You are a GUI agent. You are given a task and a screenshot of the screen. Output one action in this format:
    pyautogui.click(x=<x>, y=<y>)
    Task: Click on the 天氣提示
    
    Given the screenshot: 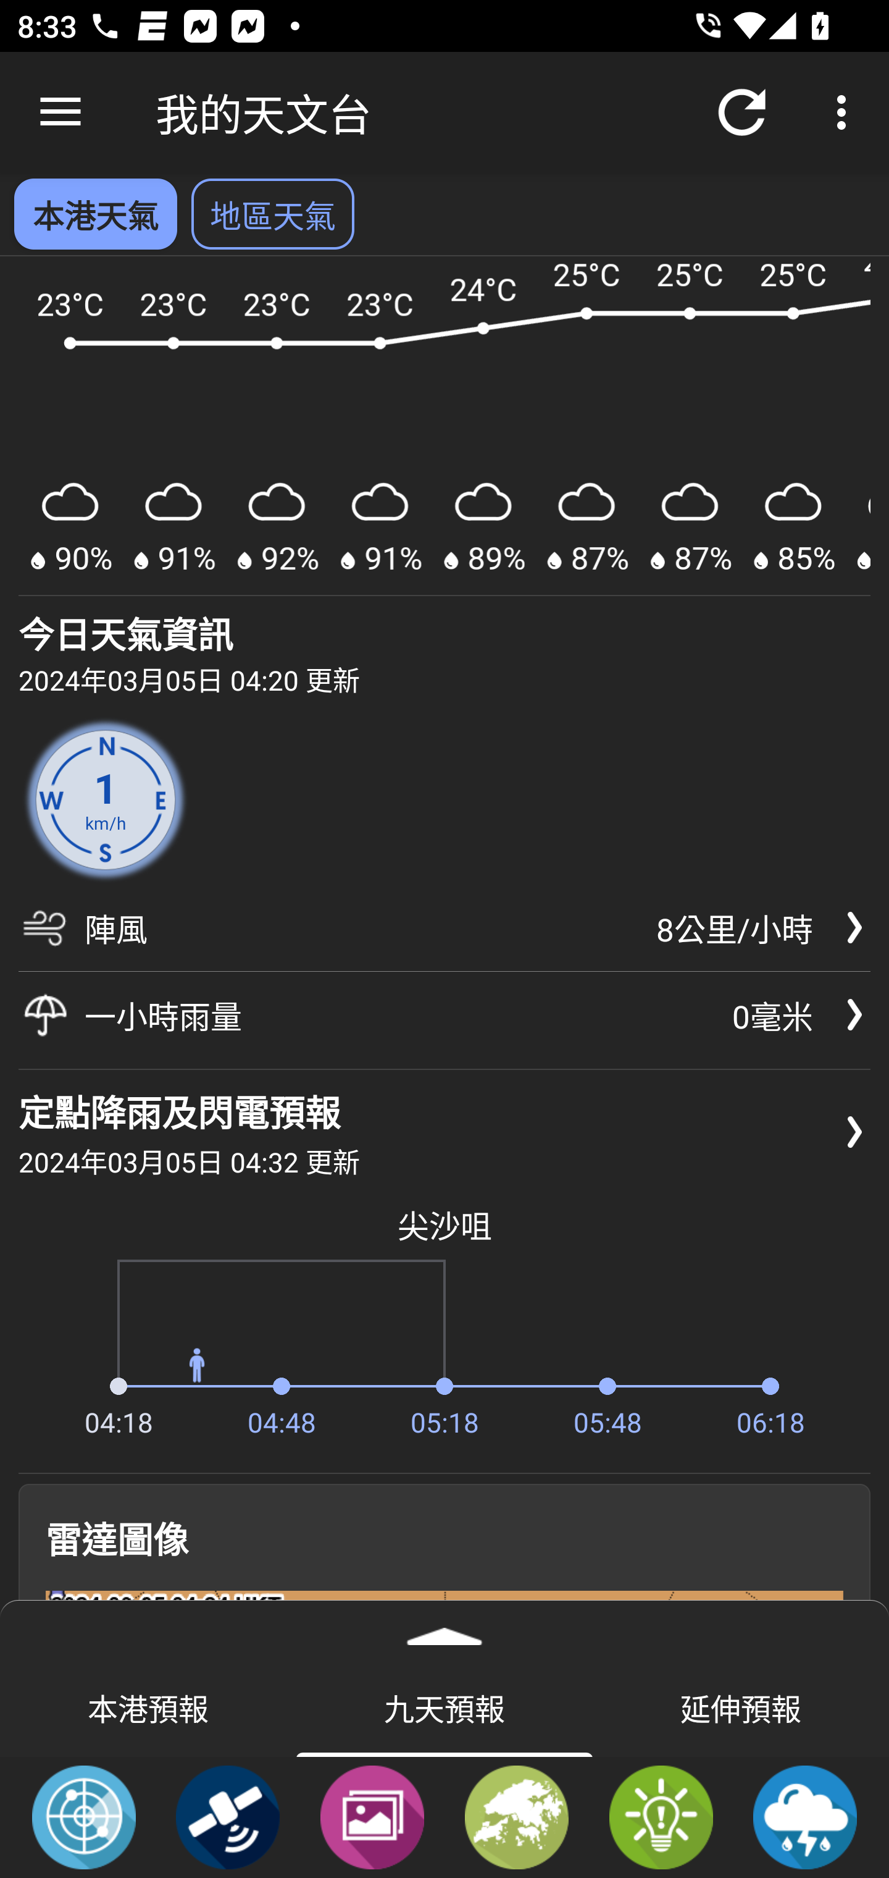 What is the action you would take?
    pyautogui.click(x=661, y=1816)
    